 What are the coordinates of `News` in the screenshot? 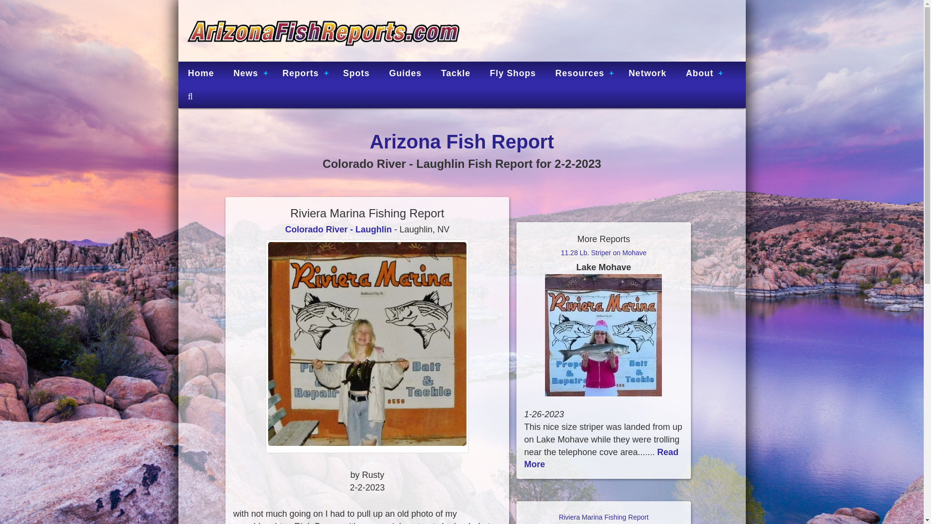 It's located at (248, 73).